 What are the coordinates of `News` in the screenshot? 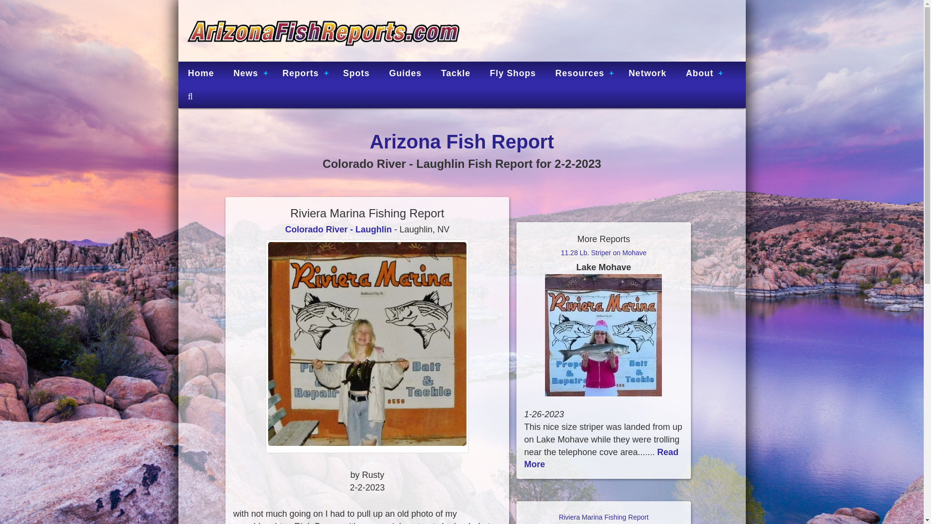 It's located at (248, 73).